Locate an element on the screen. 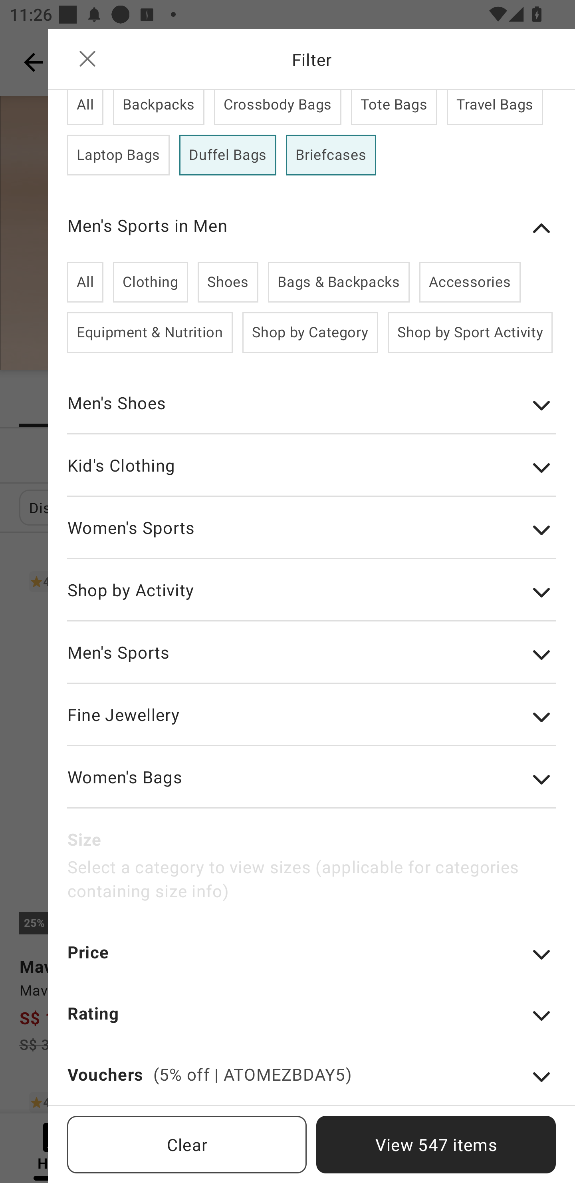 The height and width of the screenshot is (1183, 575). All is located at coordinates (85, 282).